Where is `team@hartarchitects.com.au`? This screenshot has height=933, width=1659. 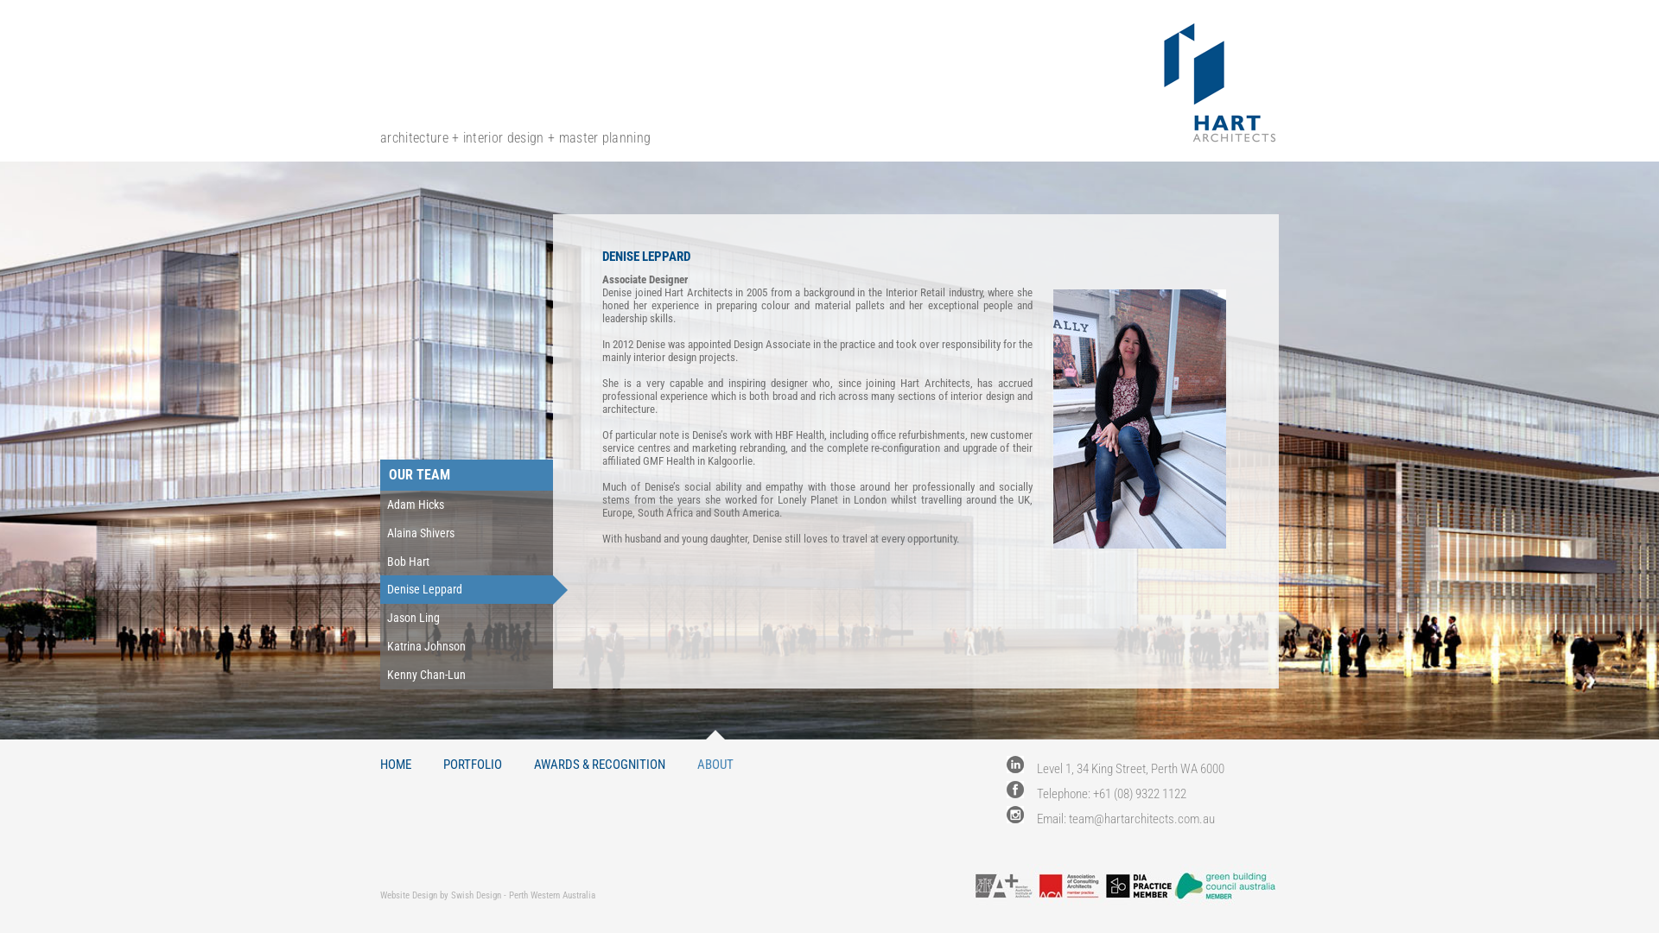 team@hartarchitects.com.au is located at coordinates (1142, 819).